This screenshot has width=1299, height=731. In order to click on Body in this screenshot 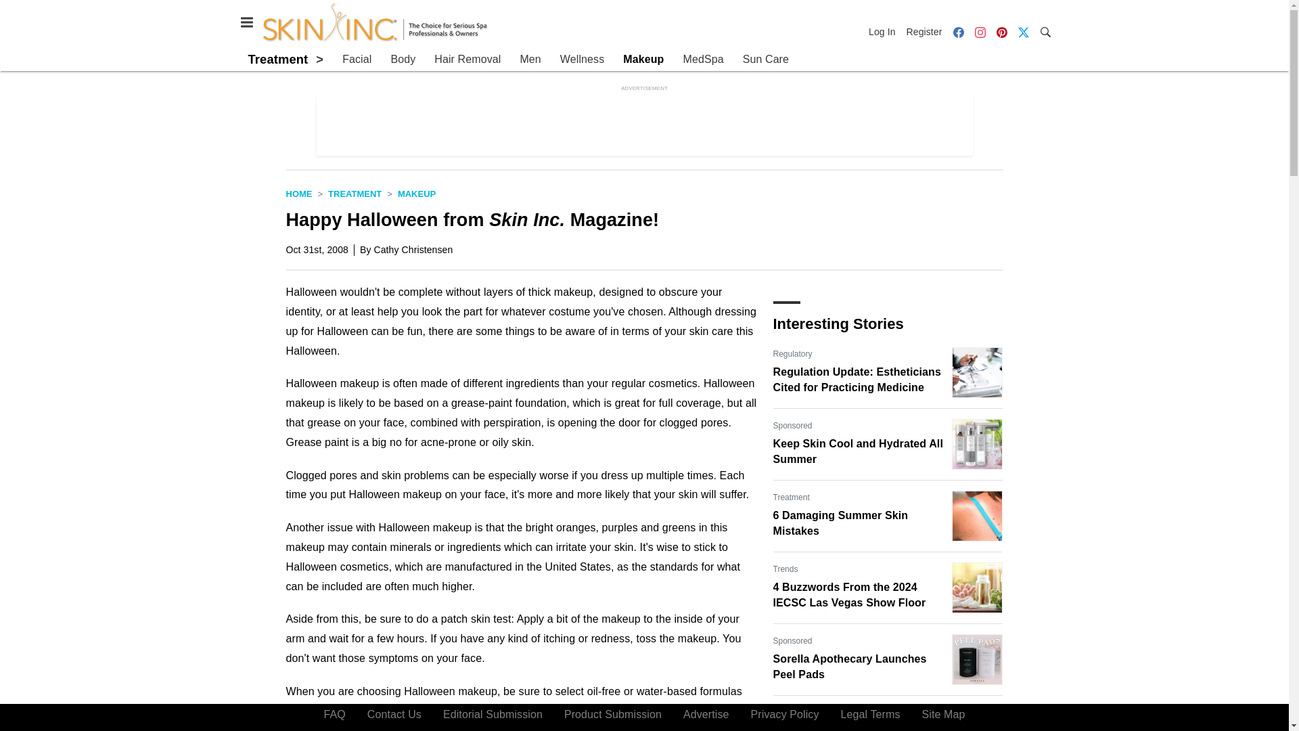, I will do `click(403, 60)`.